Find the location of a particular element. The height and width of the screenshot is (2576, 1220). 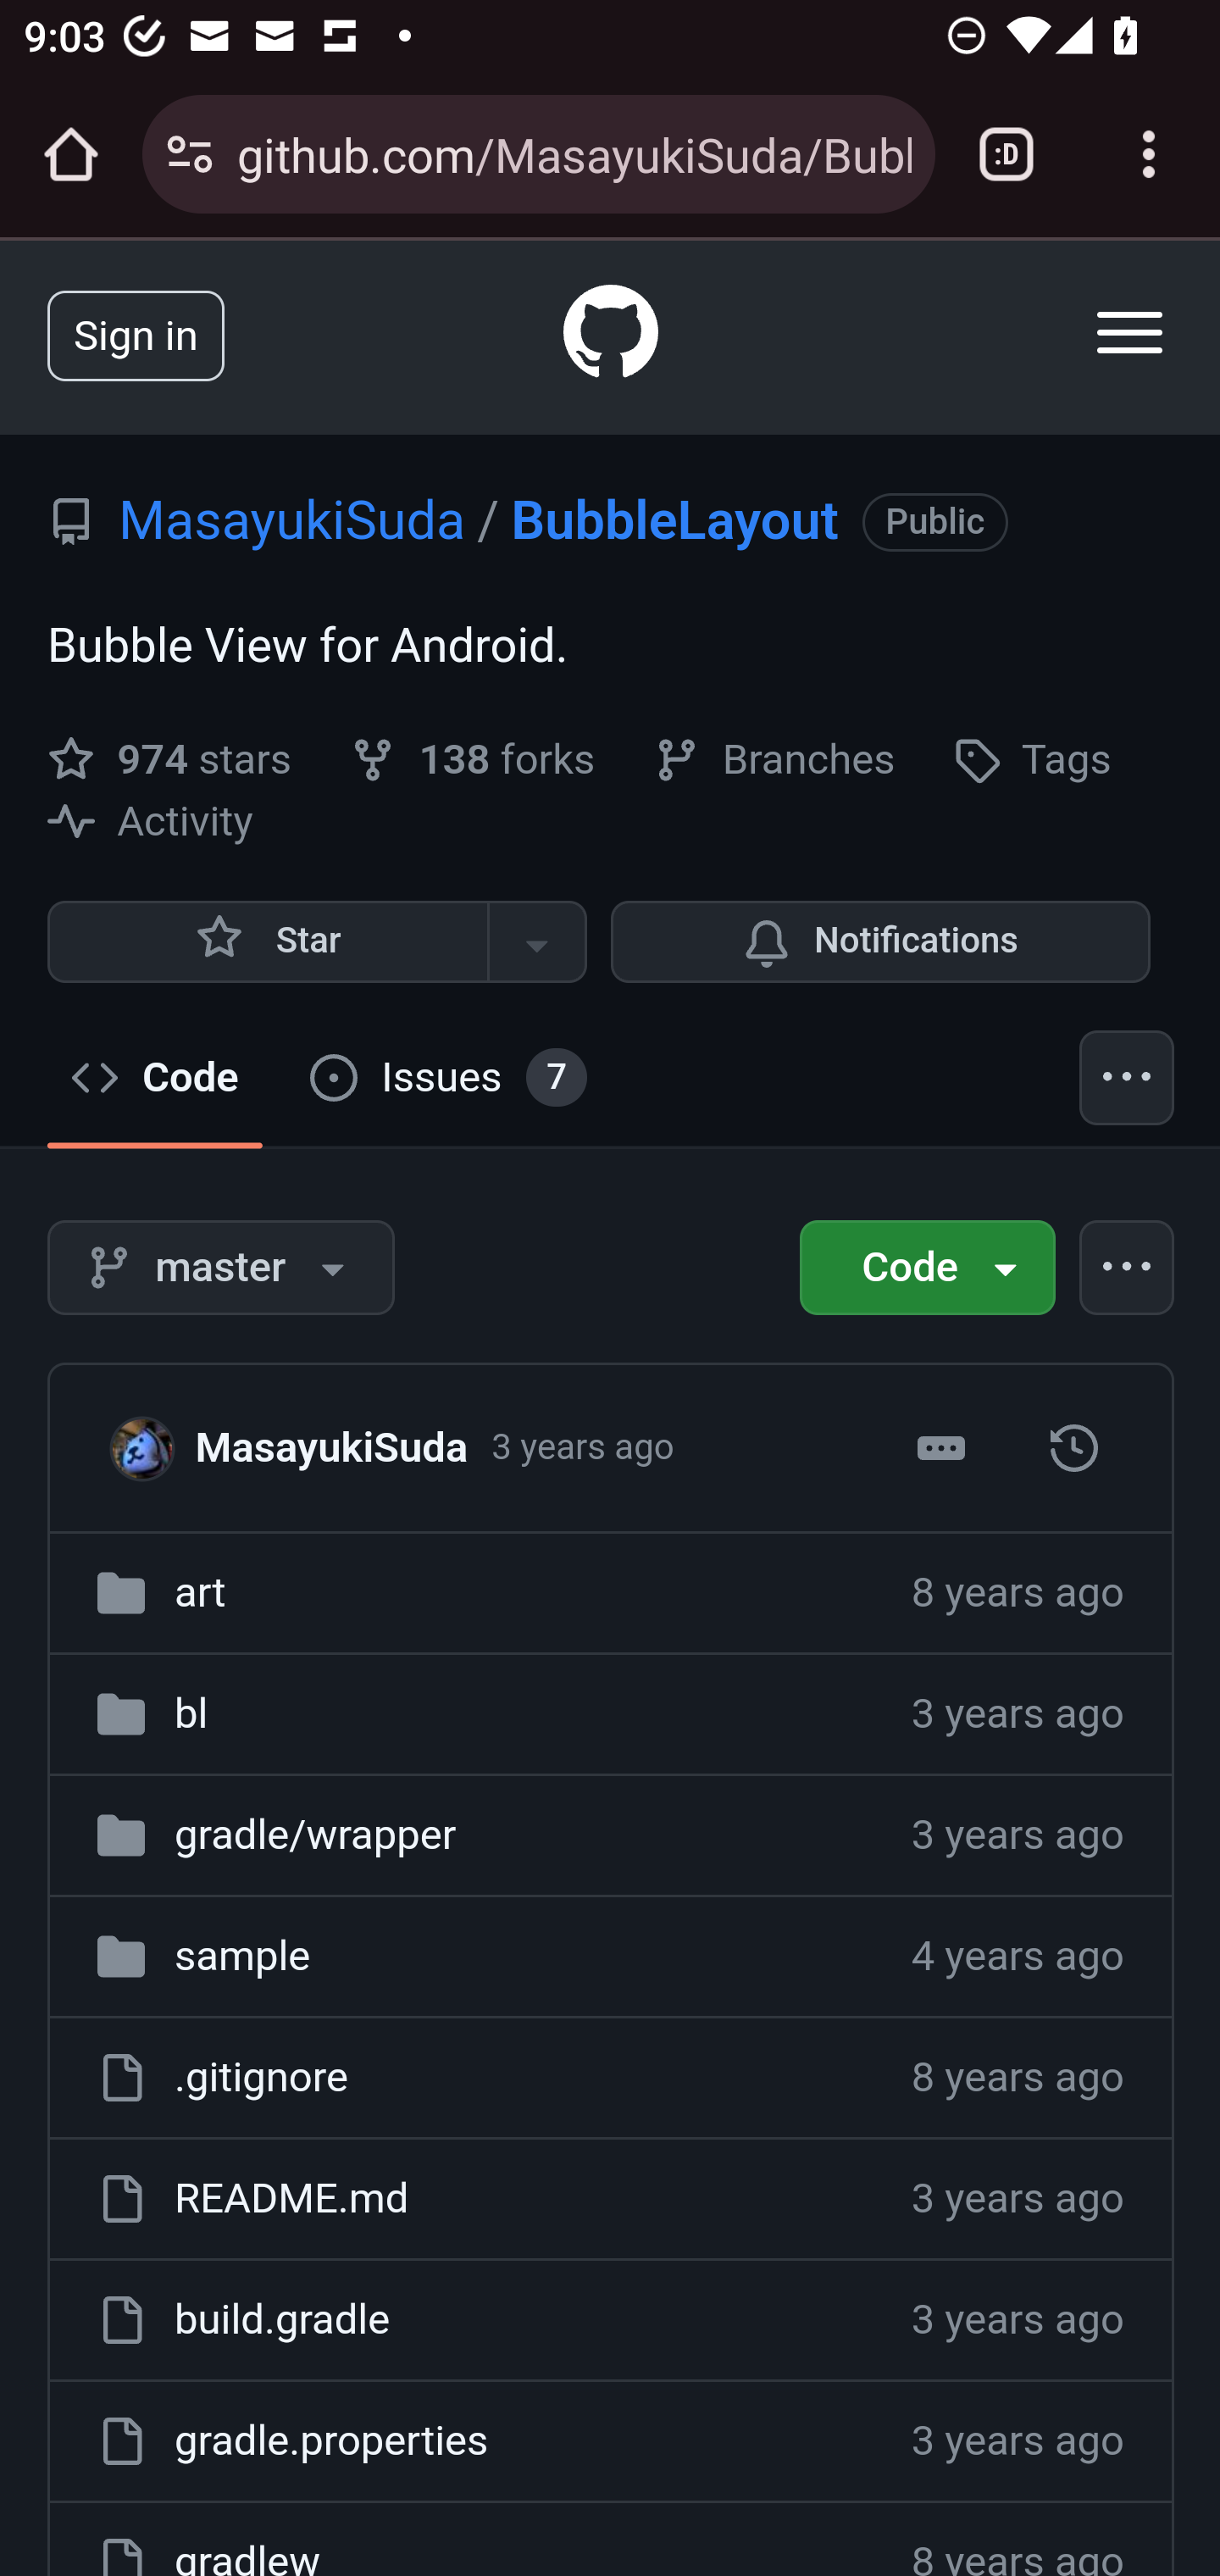

sample, (Directory) sample is located at coordinates (241, 1954).